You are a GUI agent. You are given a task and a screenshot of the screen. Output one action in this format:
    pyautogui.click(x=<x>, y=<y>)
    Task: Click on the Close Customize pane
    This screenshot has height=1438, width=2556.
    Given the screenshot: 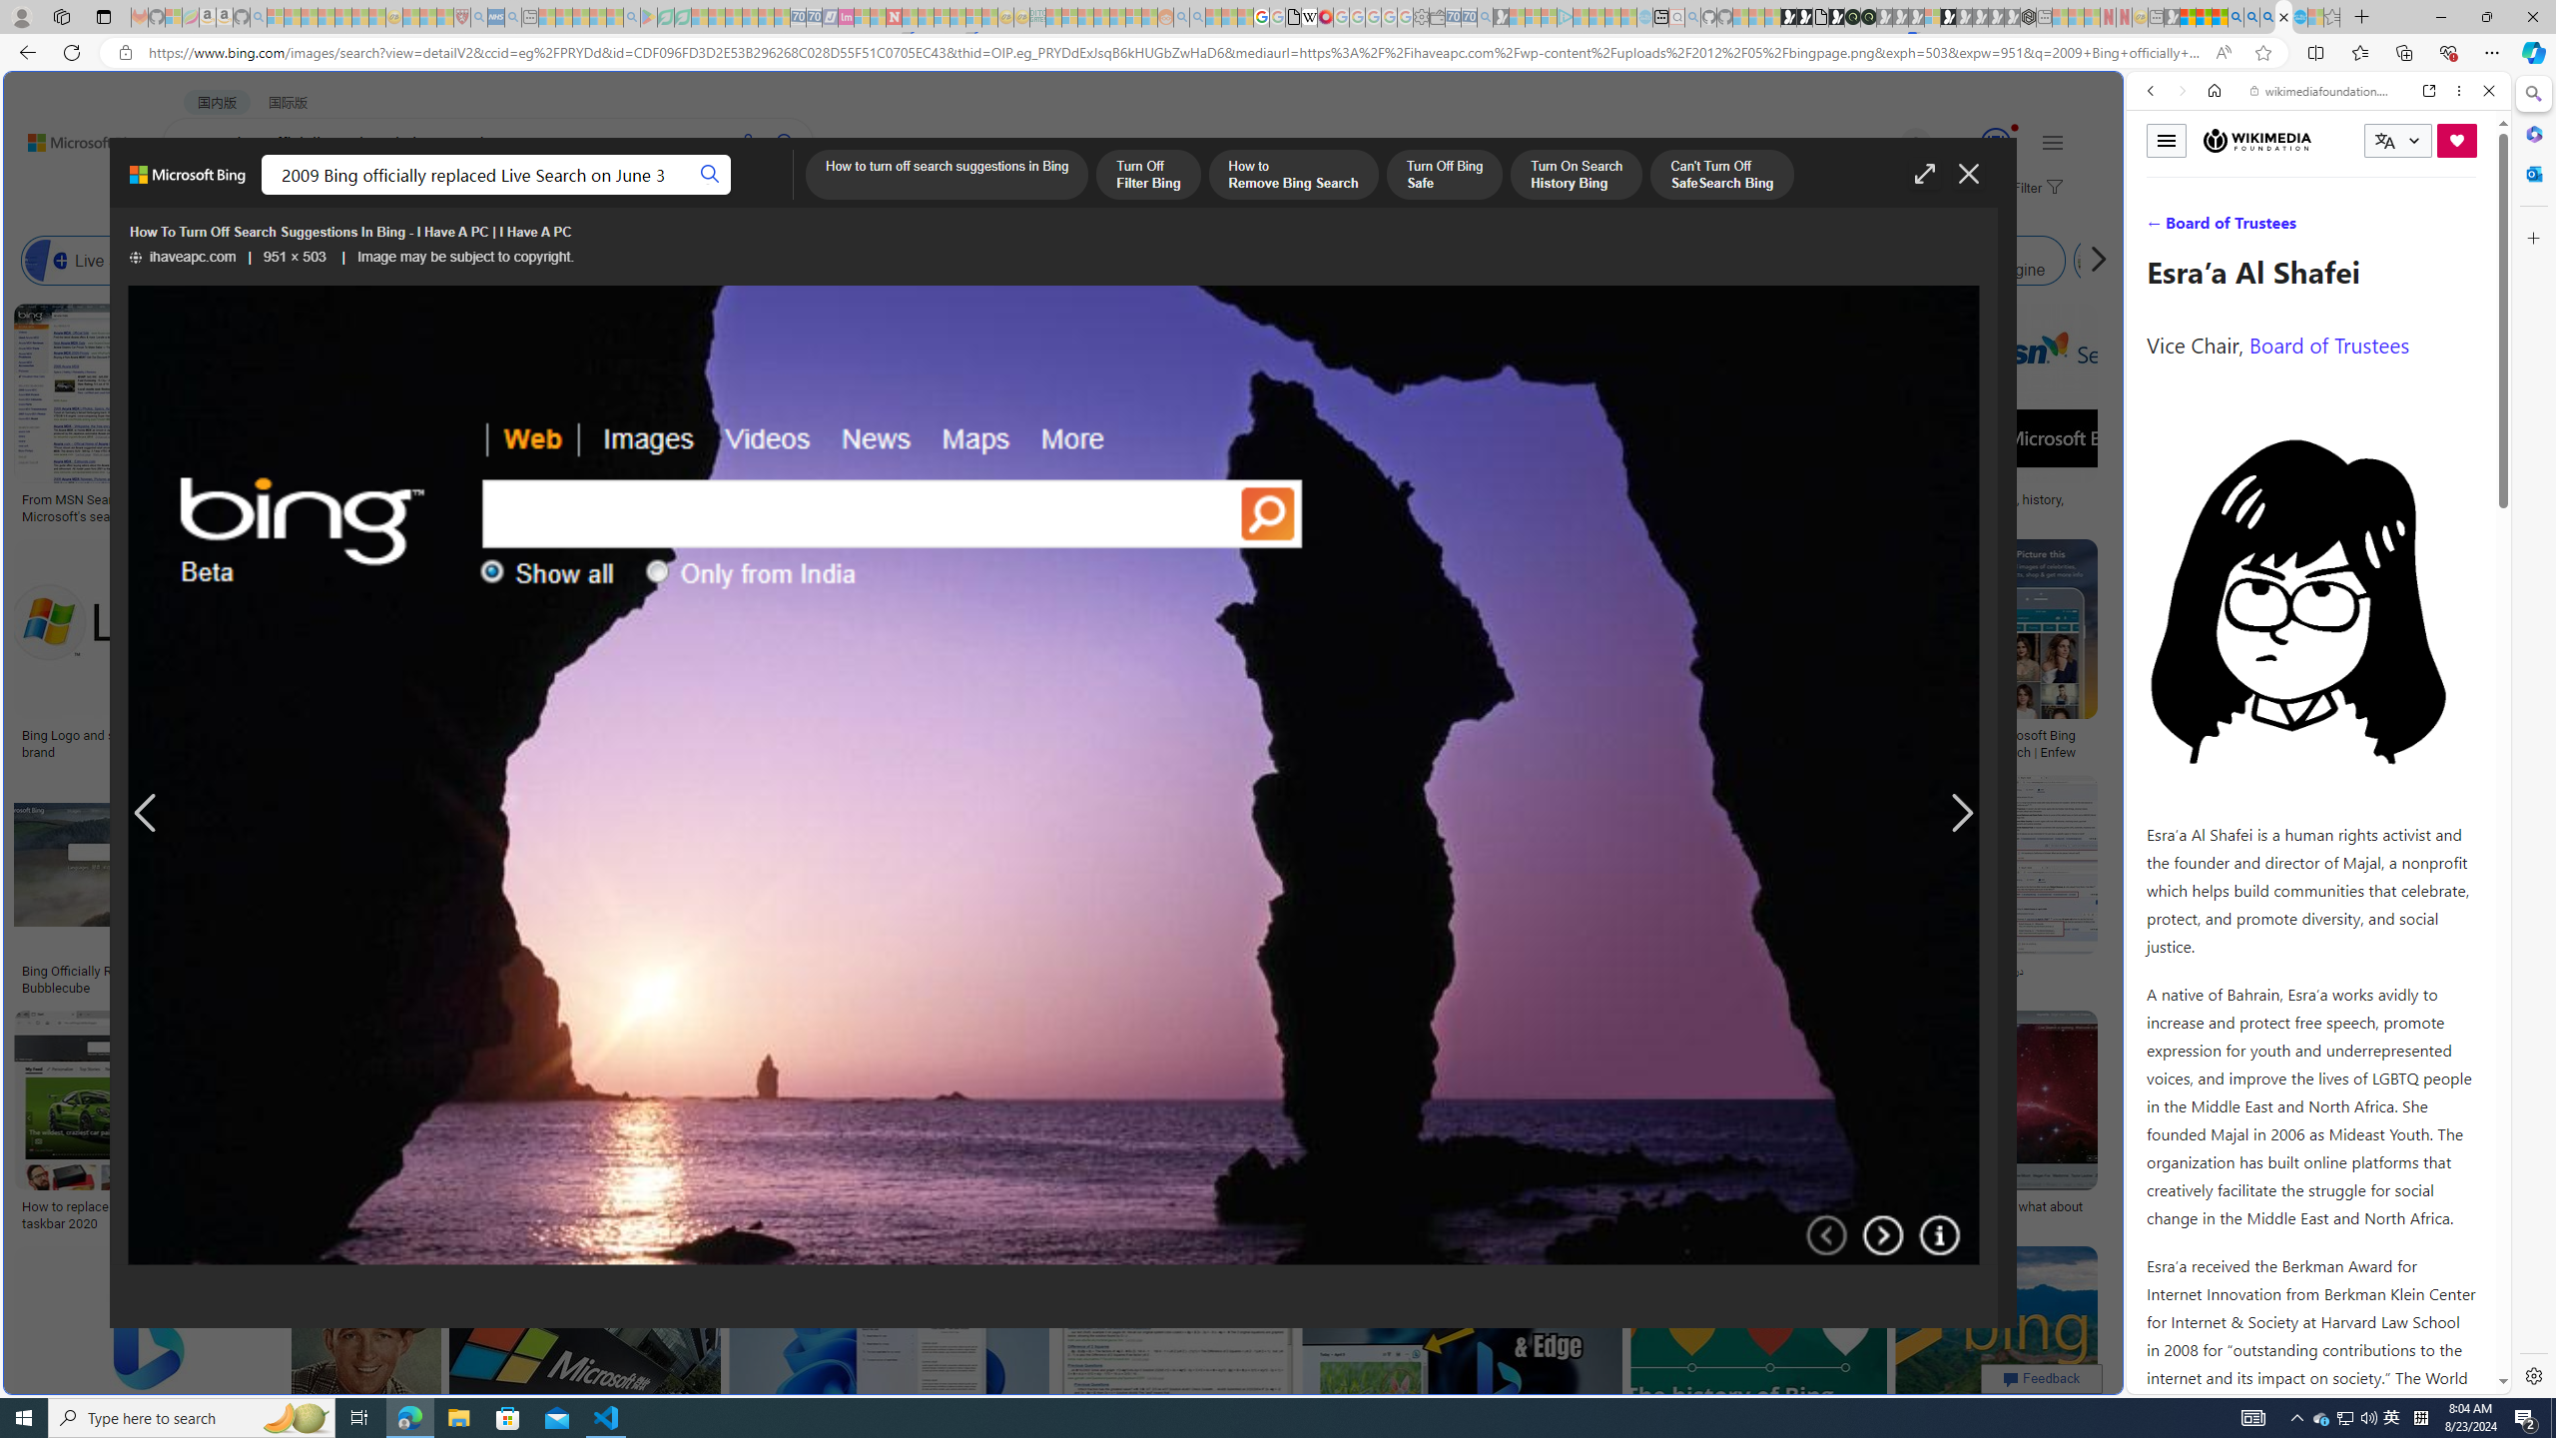 What is the action you would take?
    pyautogui.click(x=2532, y=238)
    